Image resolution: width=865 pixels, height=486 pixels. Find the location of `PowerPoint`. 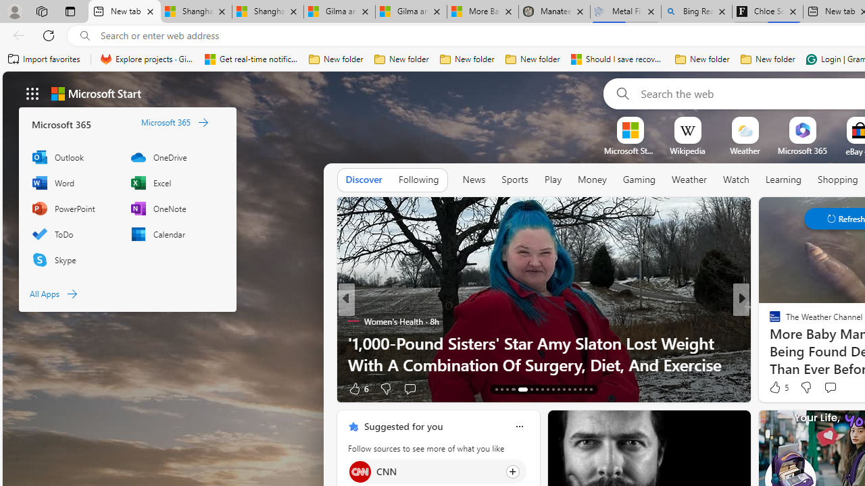

PowerPoint is located at coordinates (74, 209).